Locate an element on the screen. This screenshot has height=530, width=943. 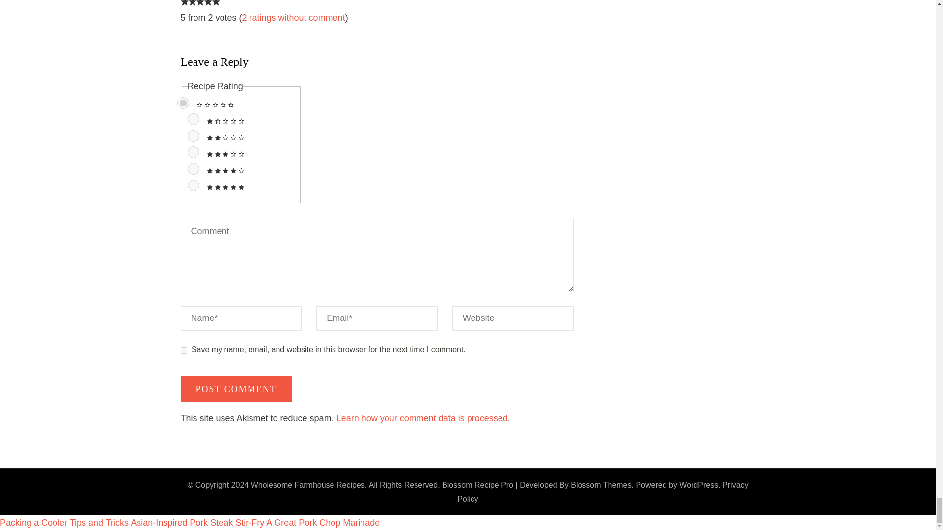
yes is located at coordinates (184, 350).